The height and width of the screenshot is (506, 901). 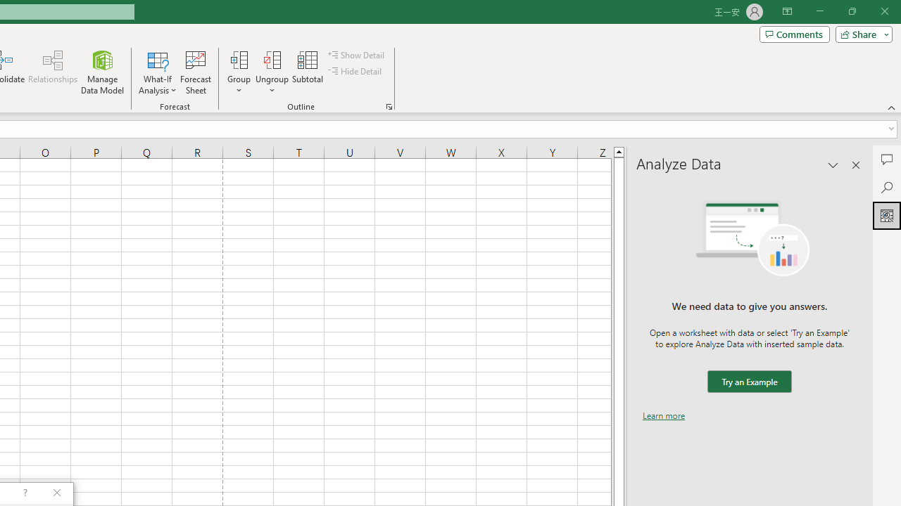 What do you see at coordinates (749, 382) in the screenshot?
I see `We need data to give you answers. Try an Example` at bounding box center [749, 382].